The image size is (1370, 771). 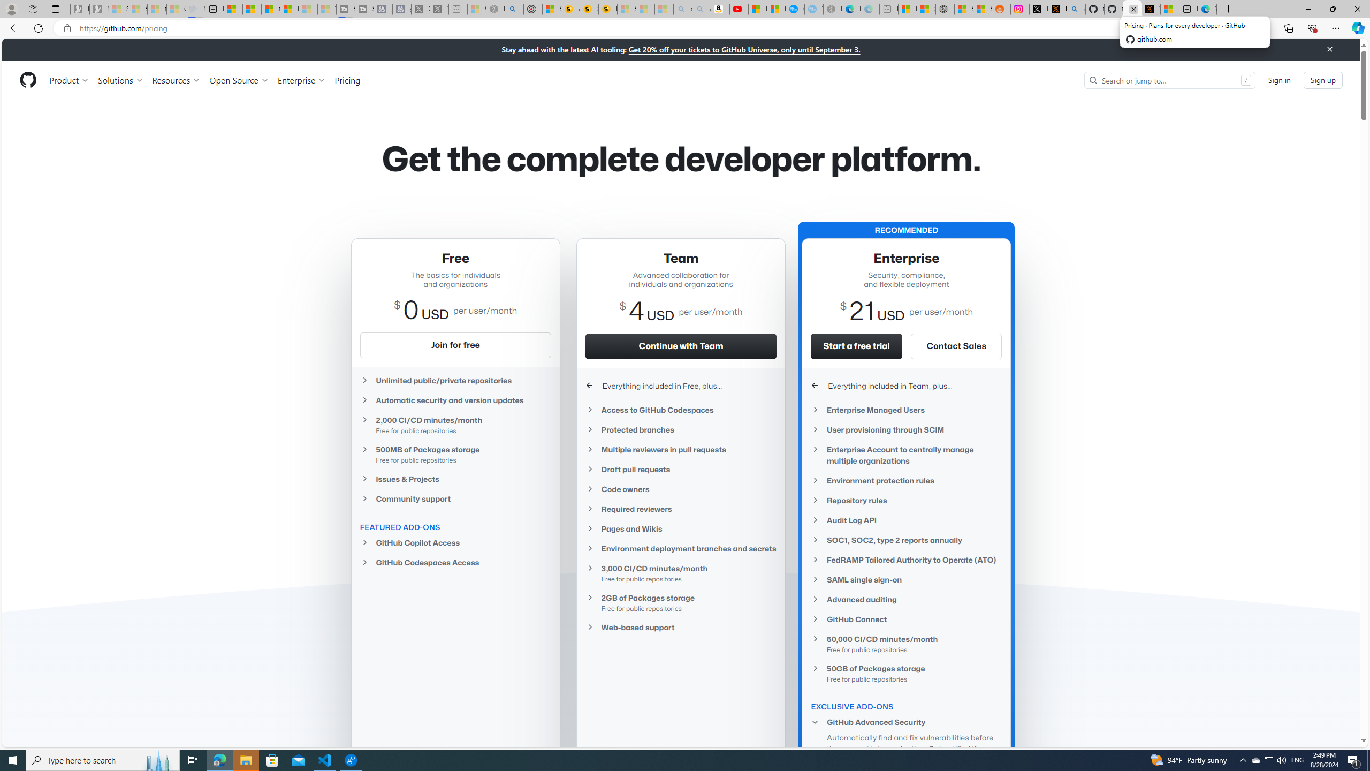 What do you see at coordinates (514, 9) in the screenshot?
I see `poe - Search` at bounding box center [514, 9].